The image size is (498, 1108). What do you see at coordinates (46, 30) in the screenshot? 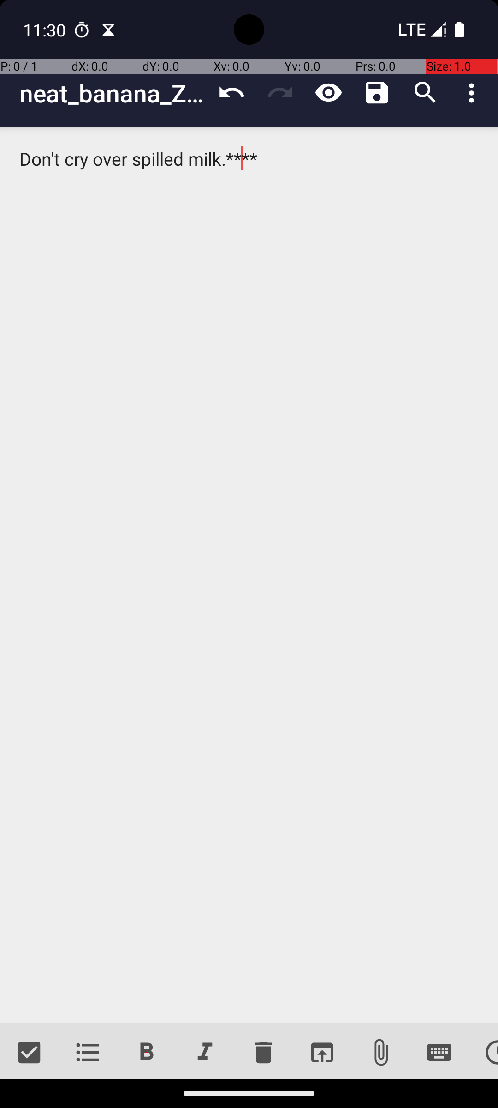
I see `11:30` at bounding box center [46, 30].